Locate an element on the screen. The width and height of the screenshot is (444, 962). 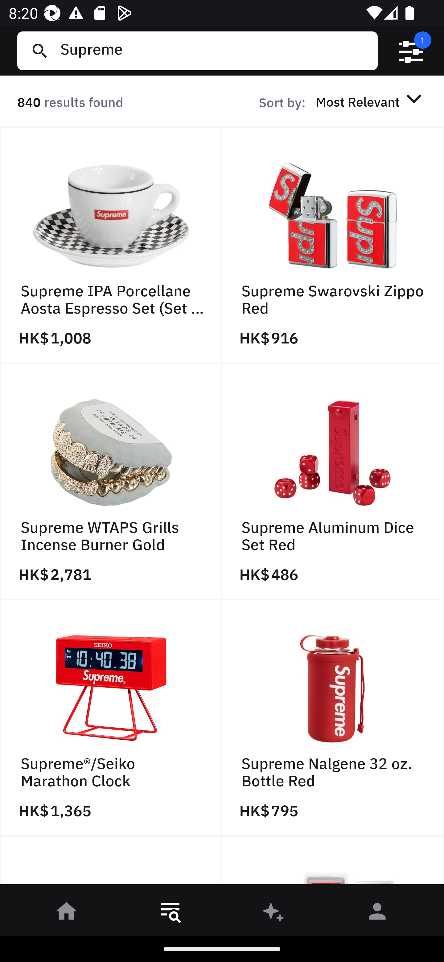
󰋜 is located at coordinates (67, 913).